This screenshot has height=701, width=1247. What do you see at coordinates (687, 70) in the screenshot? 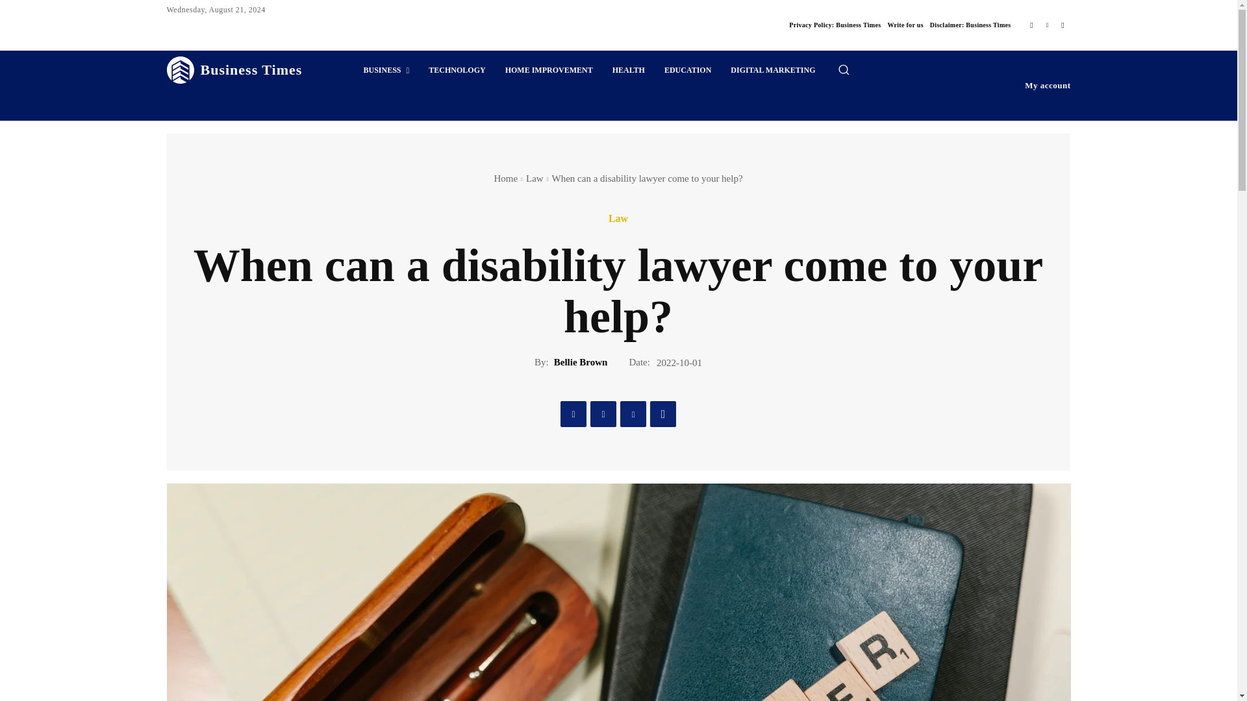
I see `EDUCATION` at bounding box center [687, 70].